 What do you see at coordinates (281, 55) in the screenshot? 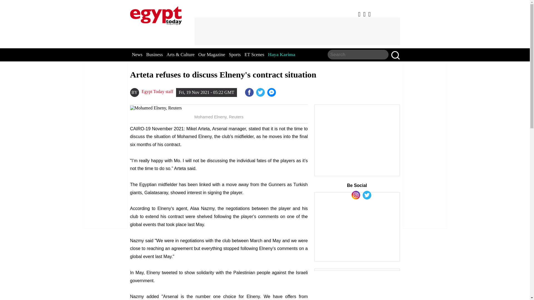
I see `Haya Karima` at bounding box center [281, 55].